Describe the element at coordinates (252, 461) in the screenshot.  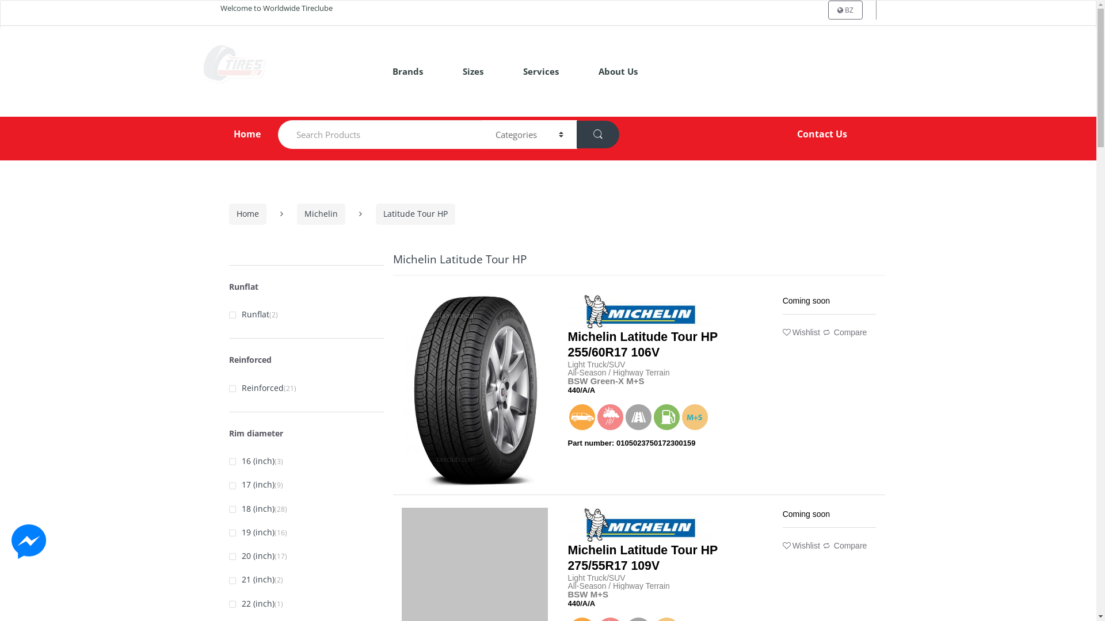
I see `16 (inch)` at that location.